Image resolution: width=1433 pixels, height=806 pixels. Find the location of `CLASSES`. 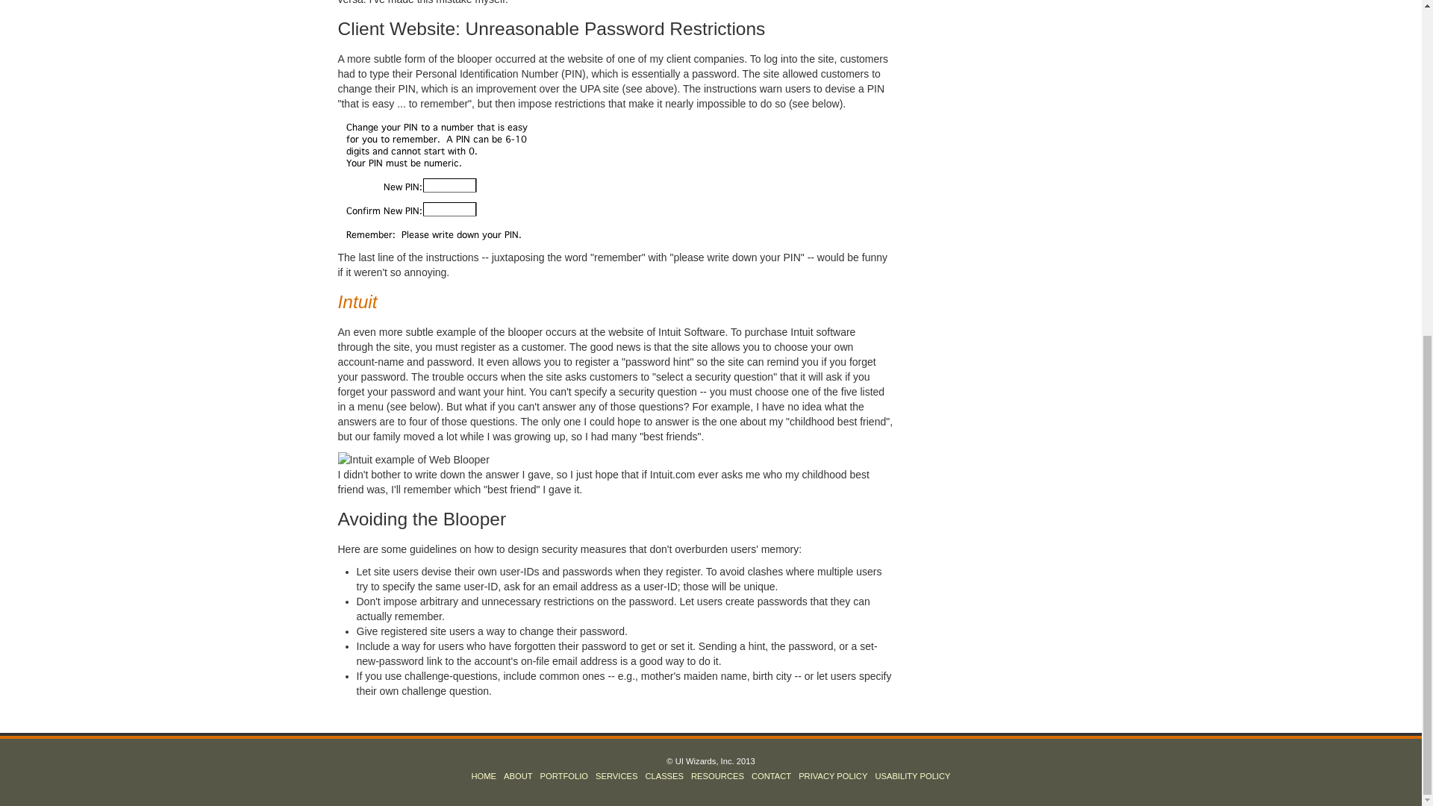

CLASSES is located at coordinates (664, 776).